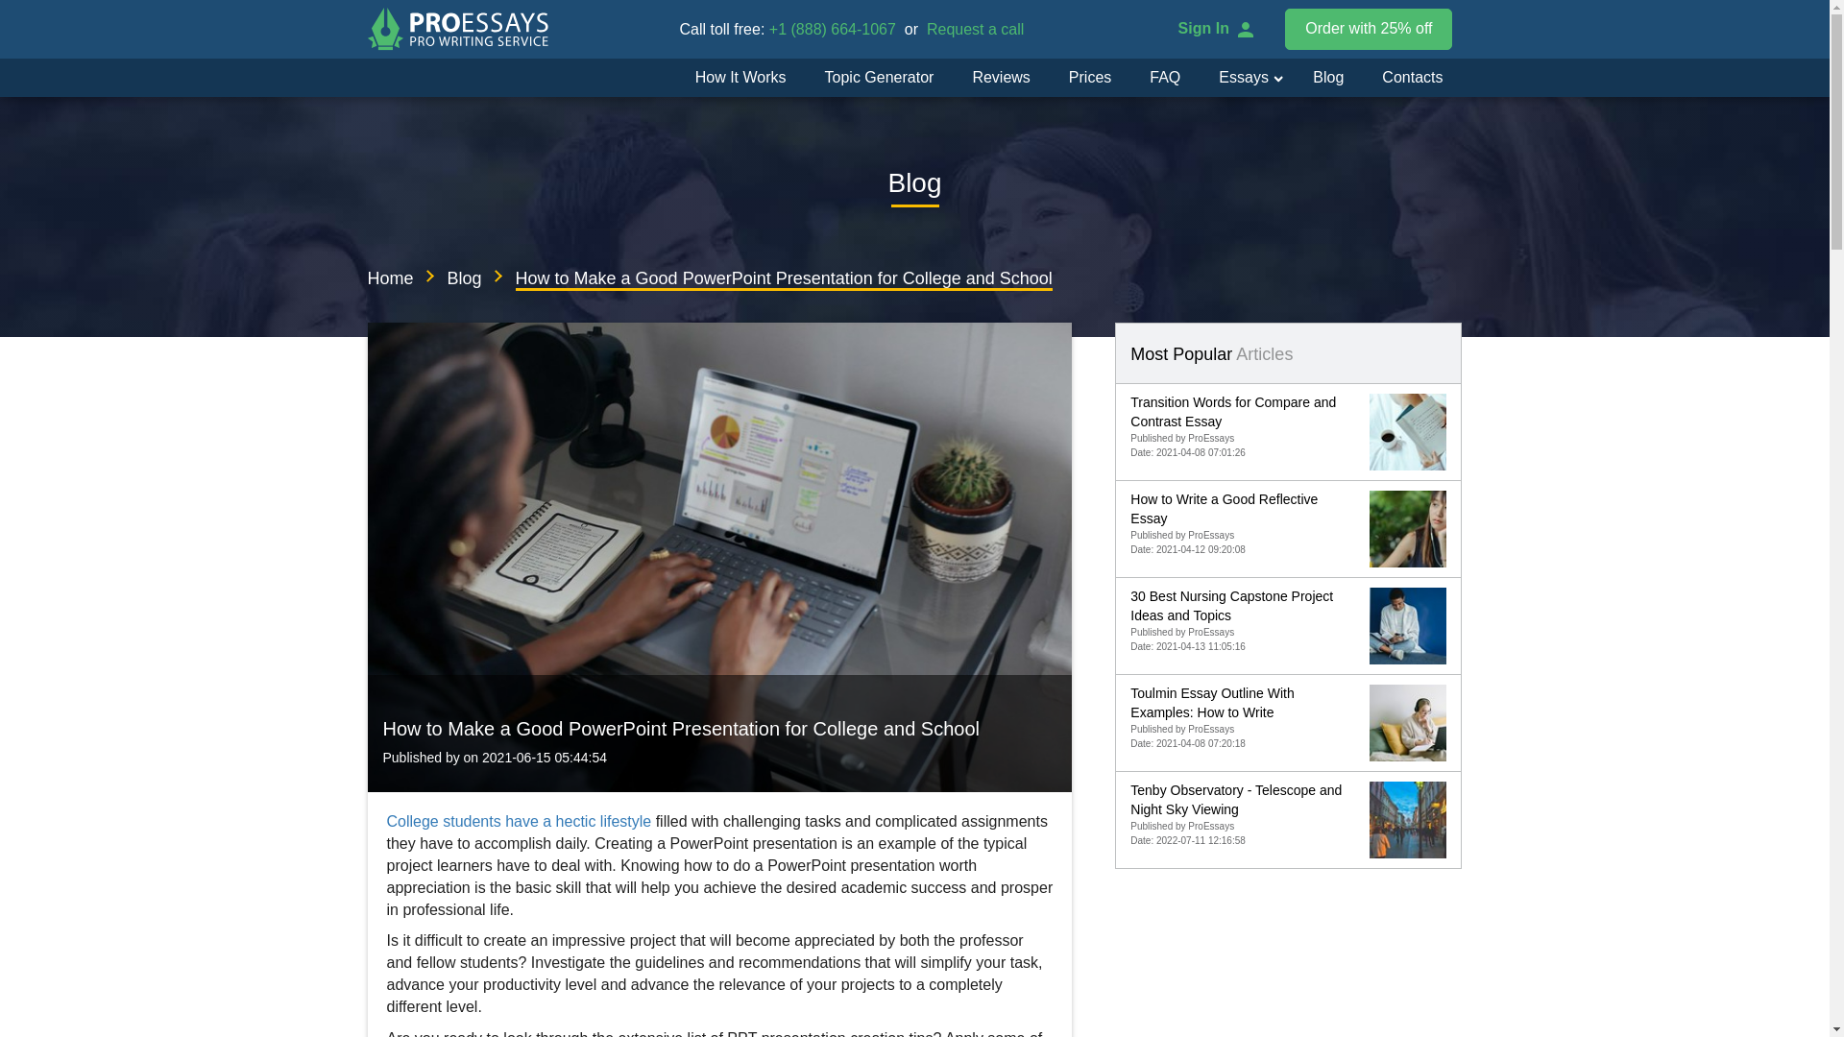  What do you see at coordinates (1327, 77) in the screenshot?
I see `Blog` at bounding box center [1327, 77].